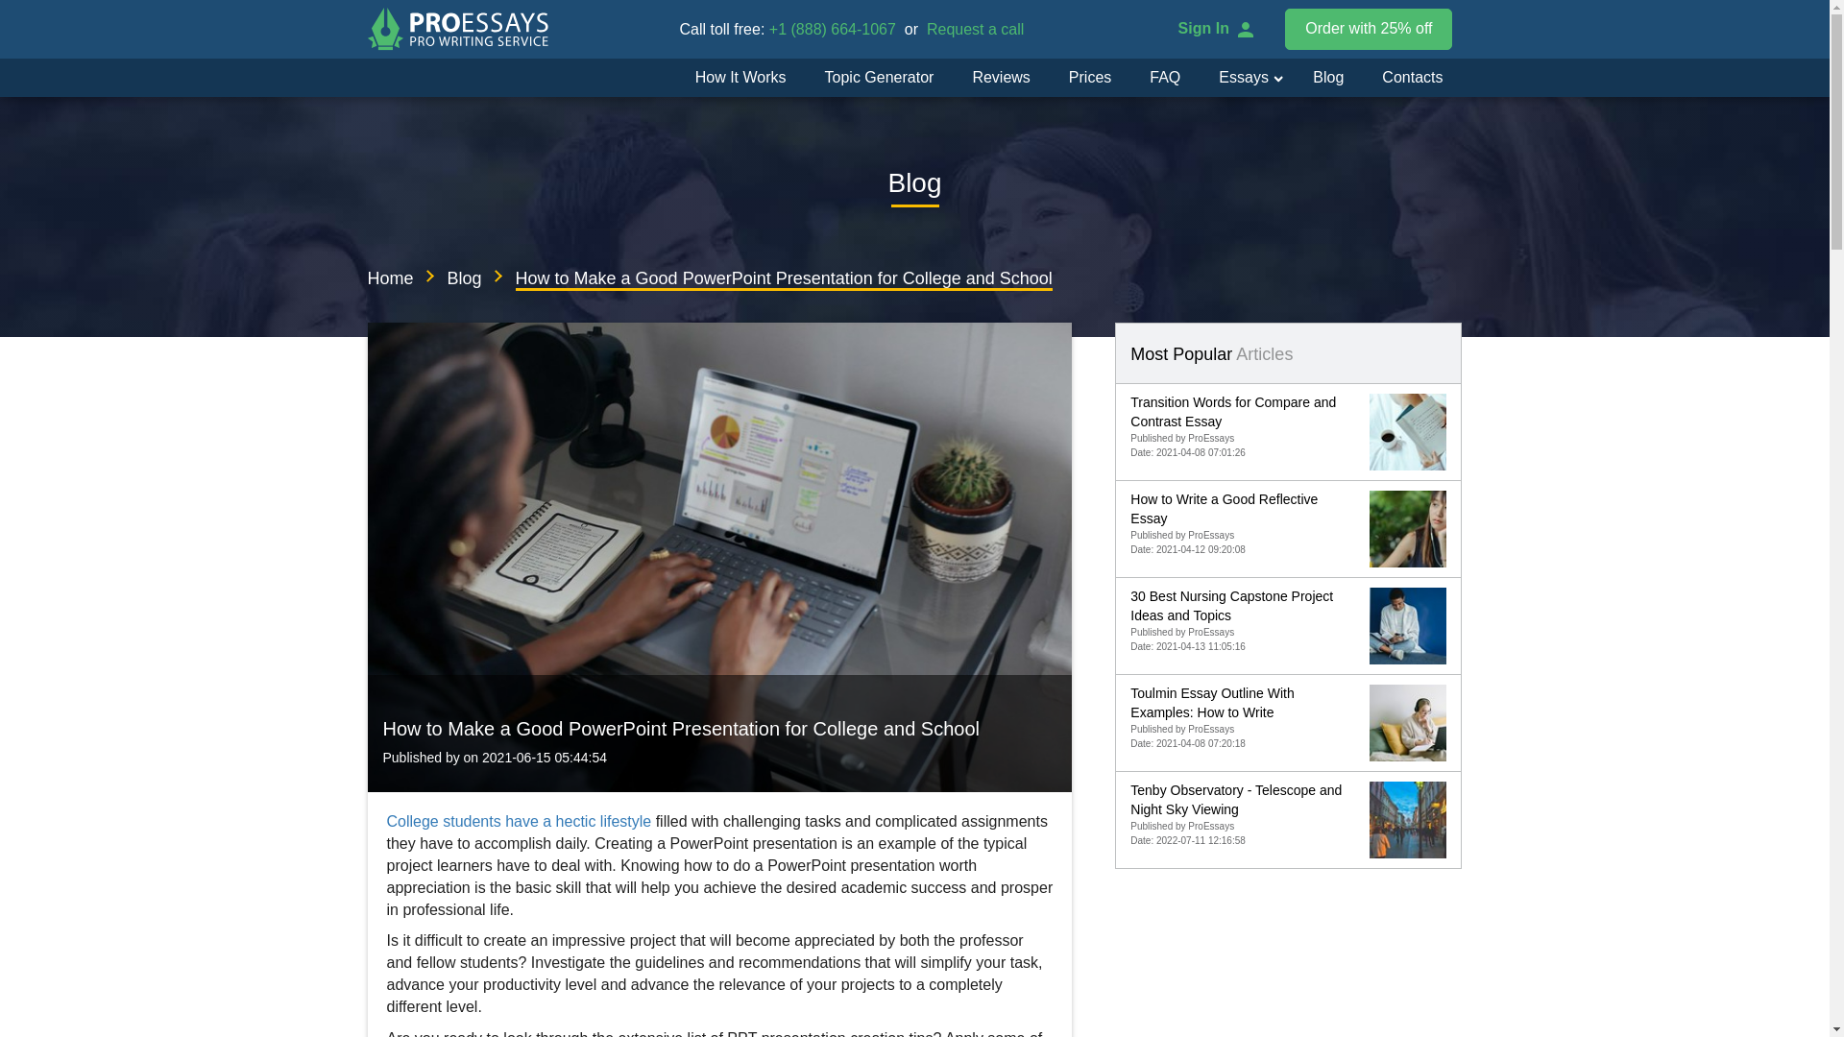  What do you see at coordinates (1327, 77) in the screenshot?
I see `Blog` at bounding box center [1327, 77].